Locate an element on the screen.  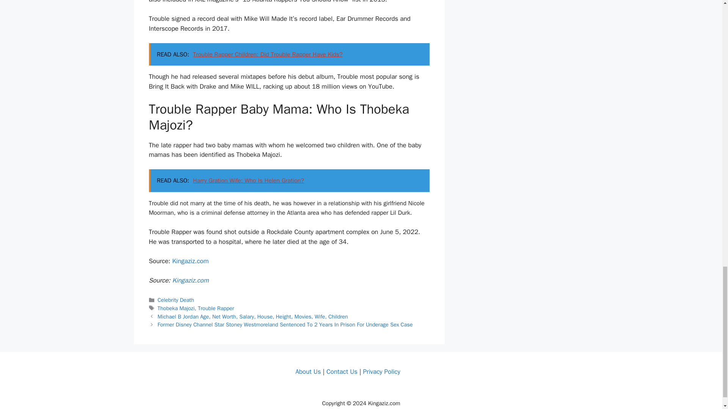
Celebrity Death is located at coordinates (176, 300).